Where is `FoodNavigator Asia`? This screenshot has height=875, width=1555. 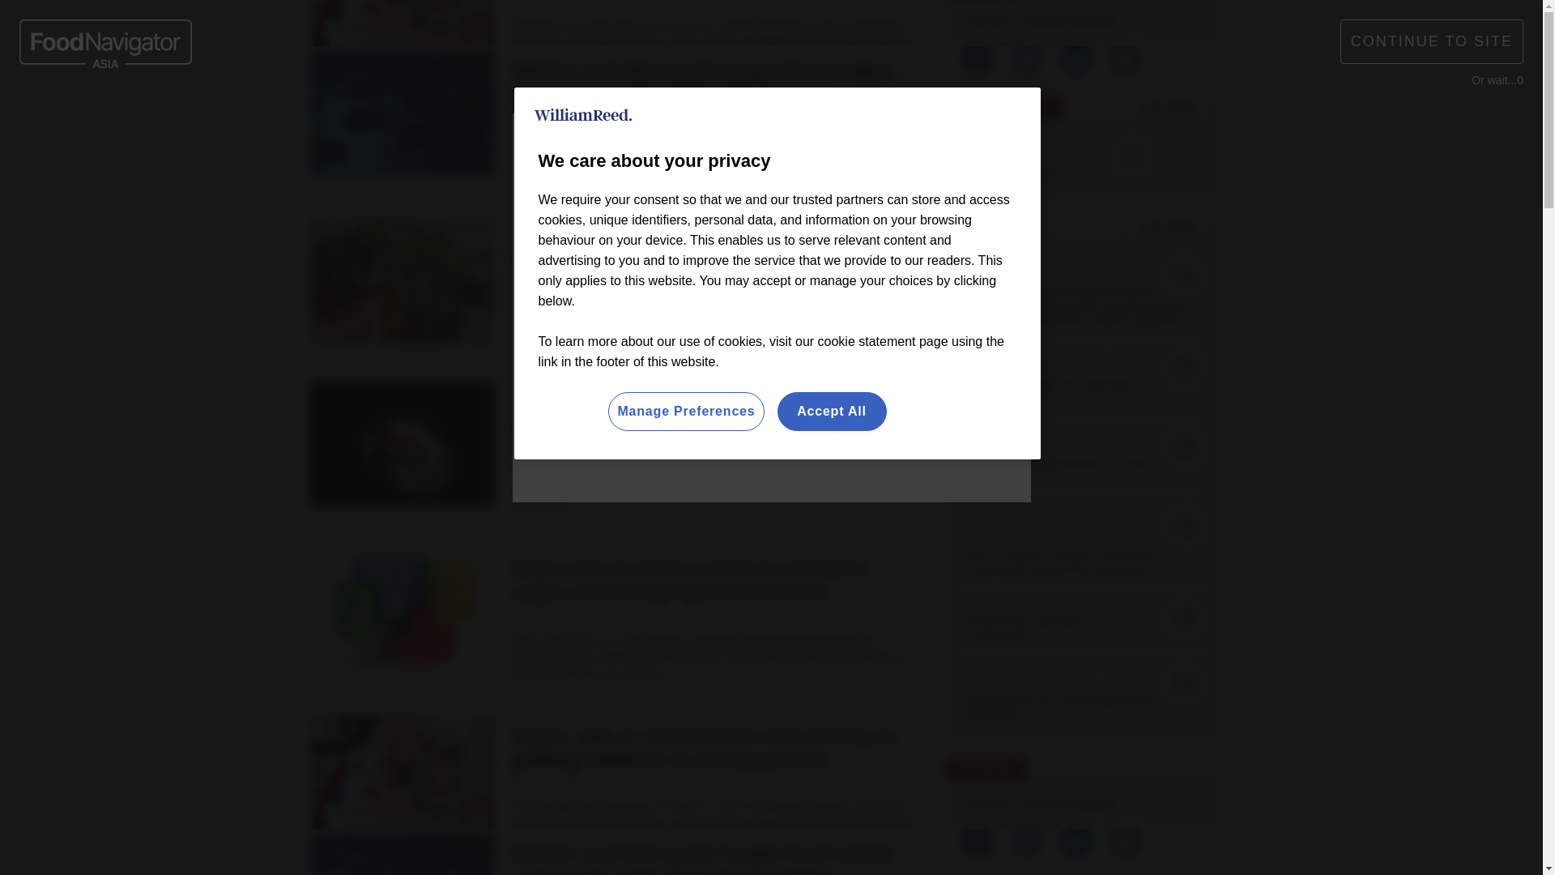 FoodNavigator Asia is located at coordinates (105, 42).